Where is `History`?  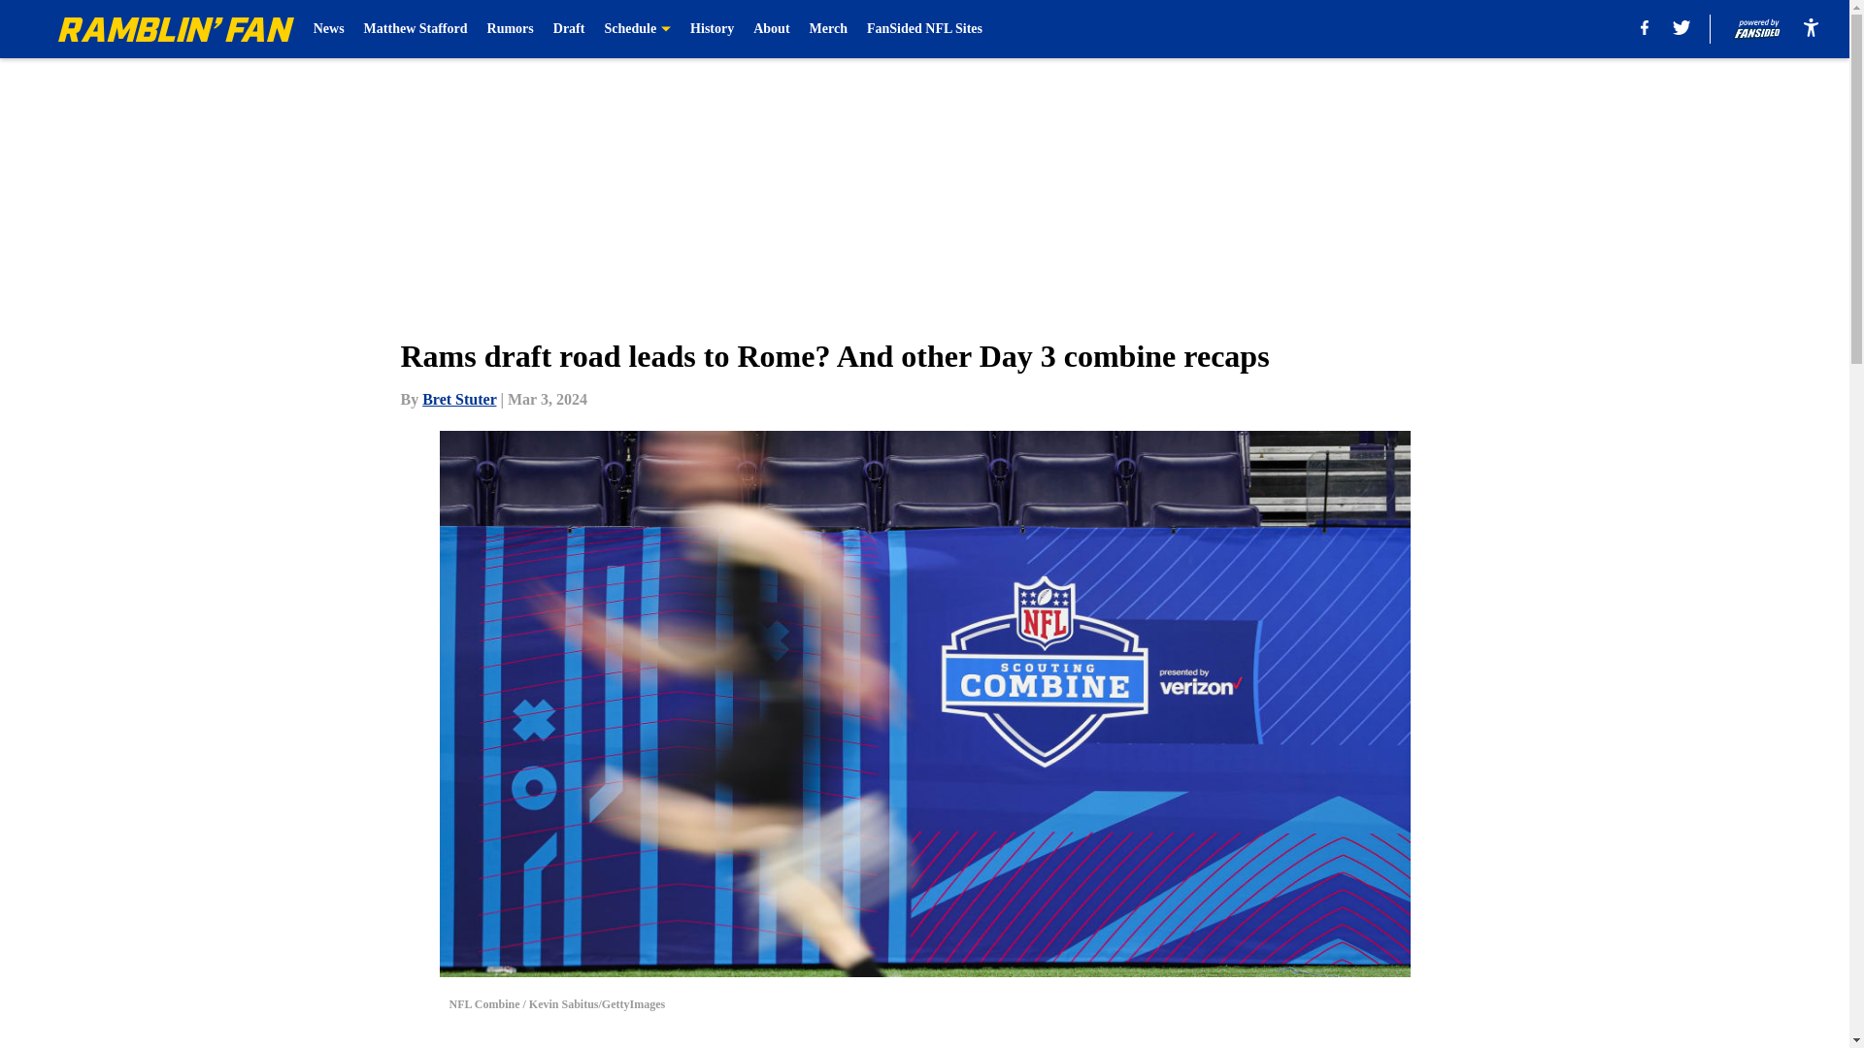 History is located at coordinates (712, 29).